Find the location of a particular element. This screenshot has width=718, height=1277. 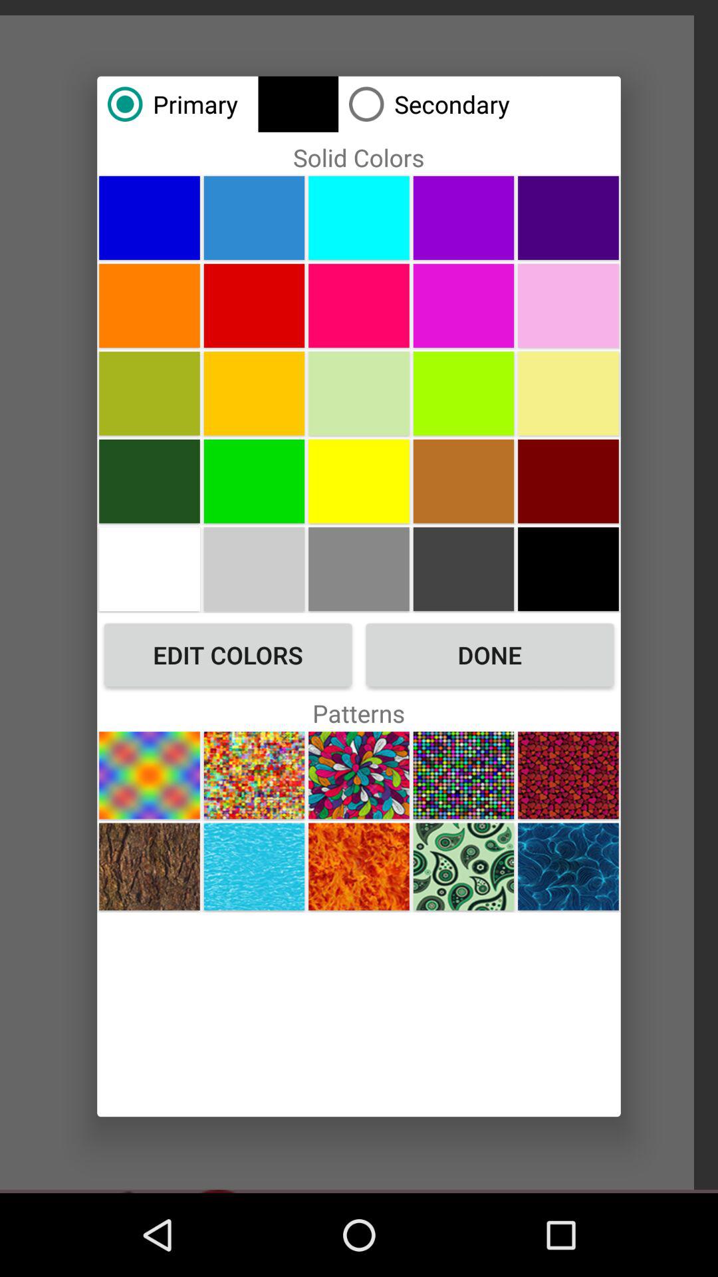

choose color is located at coordinates (359, 481).